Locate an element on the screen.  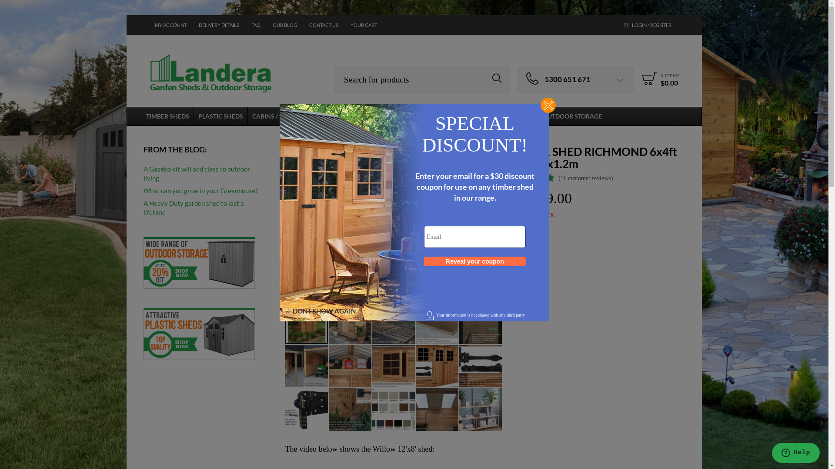
Search is located at coordinates (497, 78).